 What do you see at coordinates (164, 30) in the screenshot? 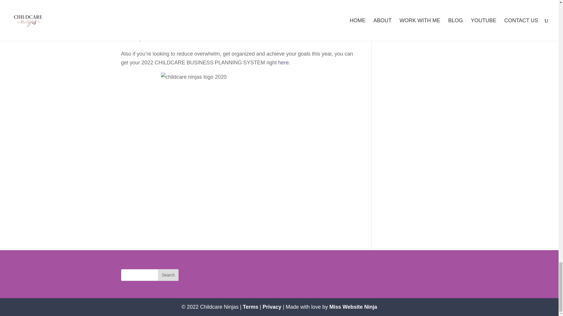
I see `Instagram, ` at bounding box center [164, 30].